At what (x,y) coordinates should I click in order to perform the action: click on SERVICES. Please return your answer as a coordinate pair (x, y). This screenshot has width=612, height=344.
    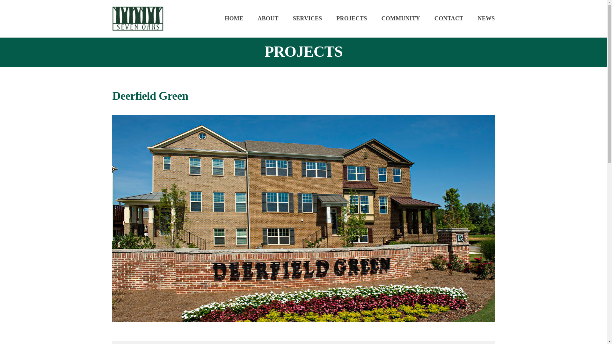
    Looking at the image, I should click on (308, 18).